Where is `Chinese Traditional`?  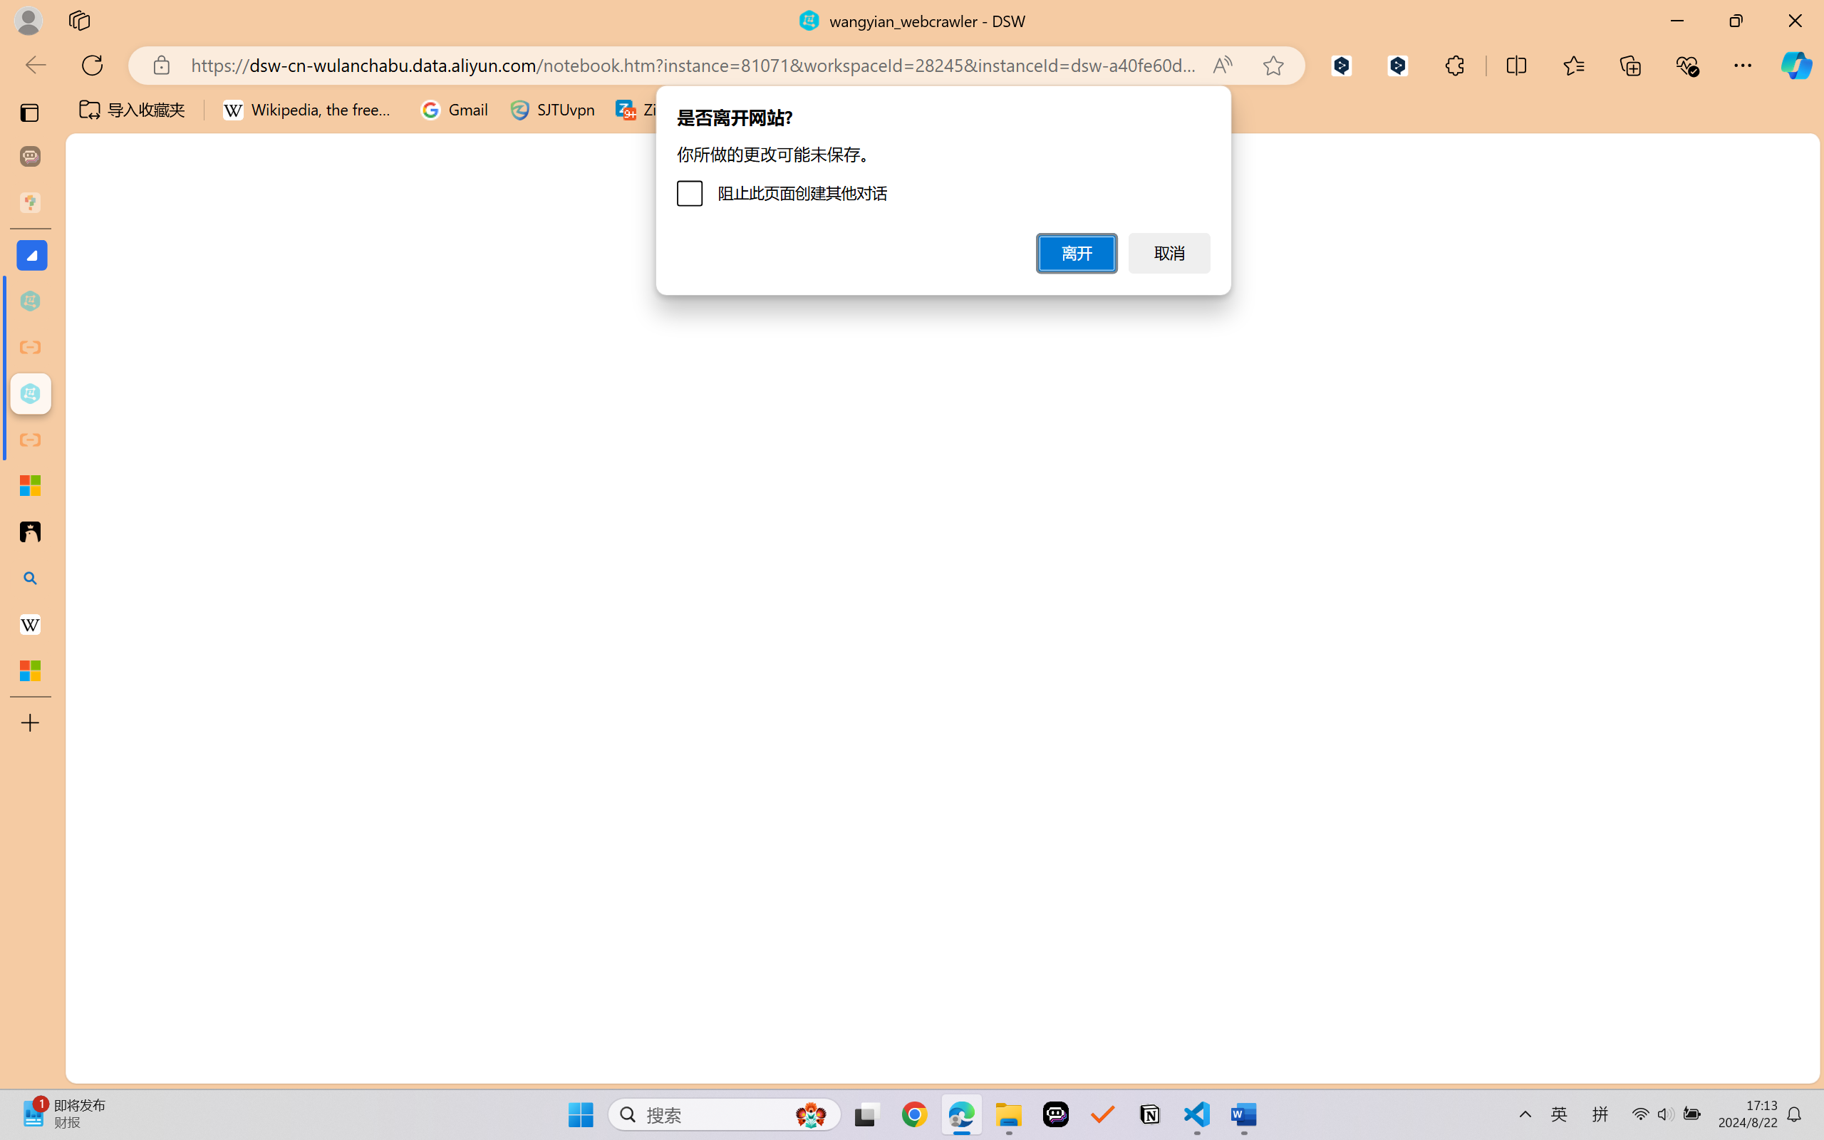
Chinese Traditional is located at coordinates (1669, 861).